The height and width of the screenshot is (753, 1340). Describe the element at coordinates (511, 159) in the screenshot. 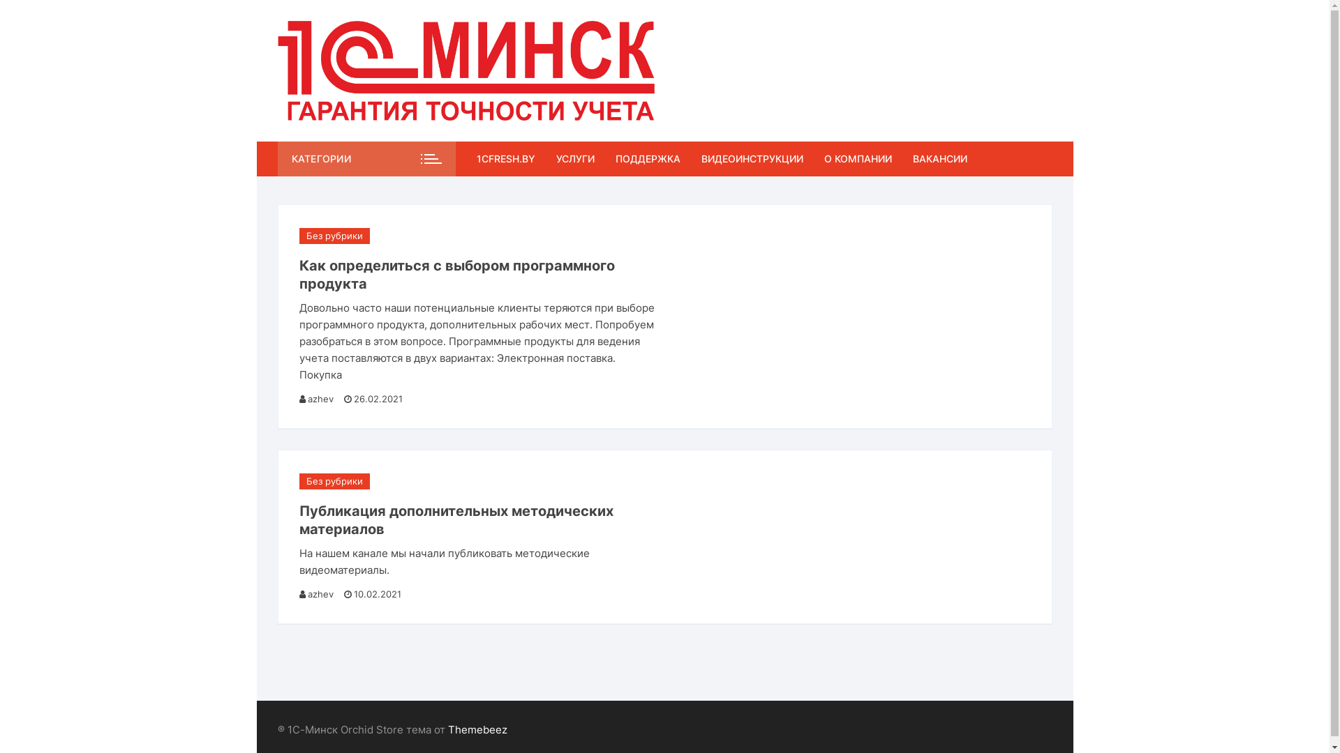

I see `1CFRESH.BY` at that location.